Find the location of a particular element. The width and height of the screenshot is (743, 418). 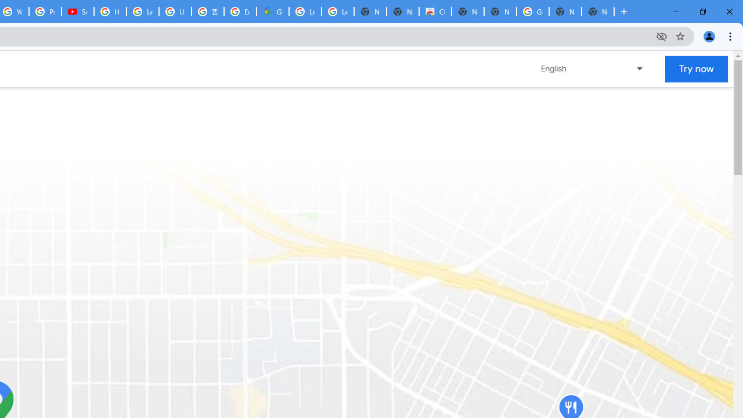

Subscriptions - YouTube is located at coordinates (78, 12).